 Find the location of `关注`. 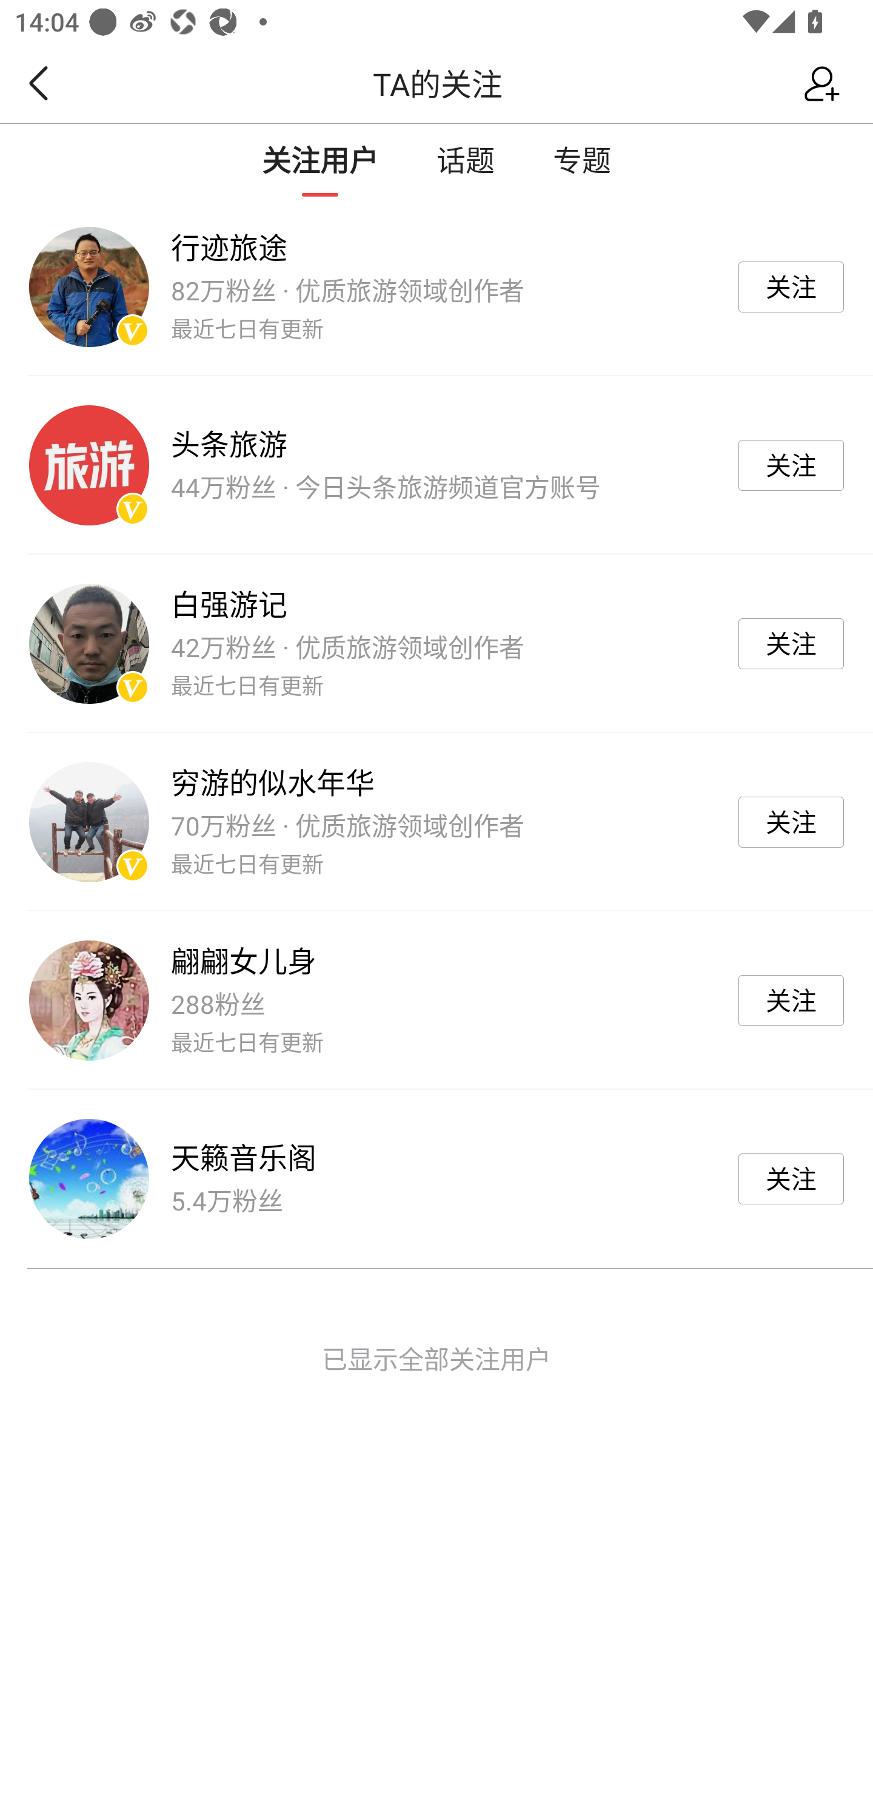

关注 is located at coordinates (791, 1000).